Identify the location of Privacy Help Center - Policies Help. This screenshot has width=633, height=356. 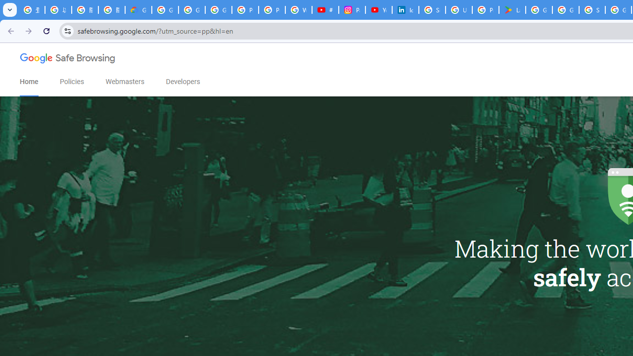
(272, 10).